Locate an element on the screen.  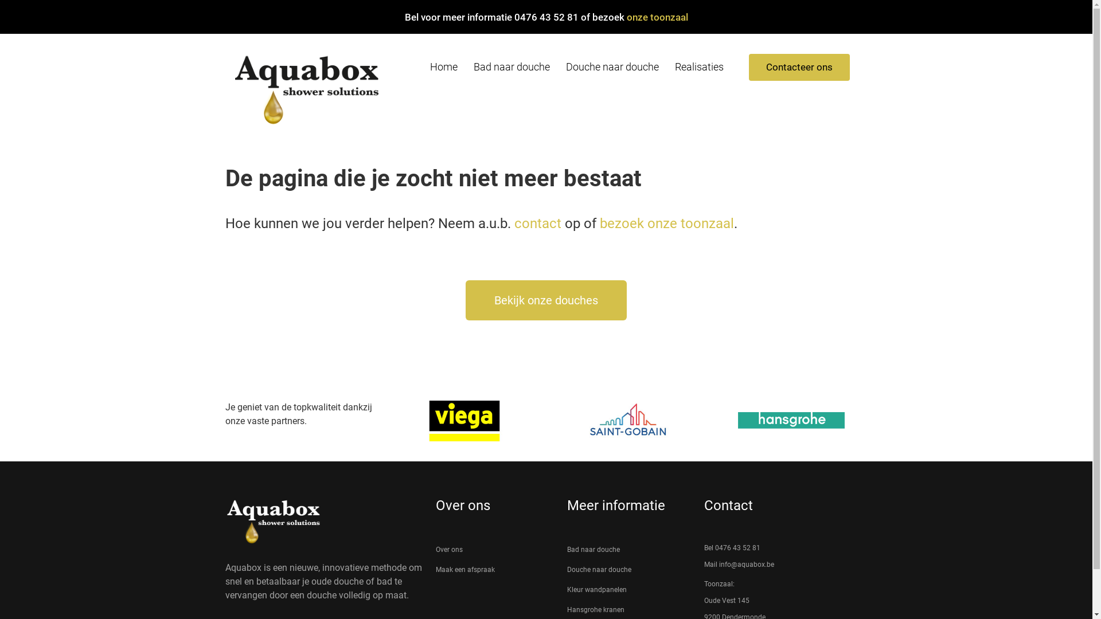
Realisaties is located at coordinates (700, 67).